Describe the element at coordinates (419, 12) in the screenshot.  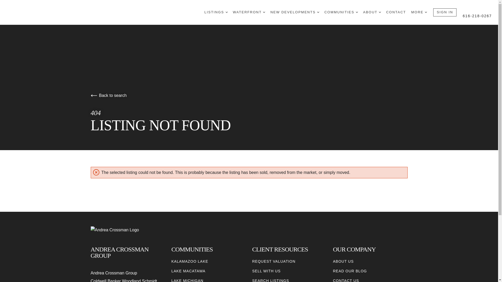
I see `MORE DROPDOWN ARROW` at that location.